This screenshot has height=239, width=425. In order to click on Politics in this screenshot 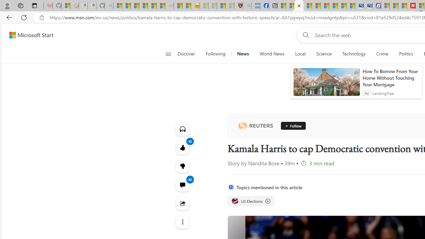, I will do `click(406, 54)`.